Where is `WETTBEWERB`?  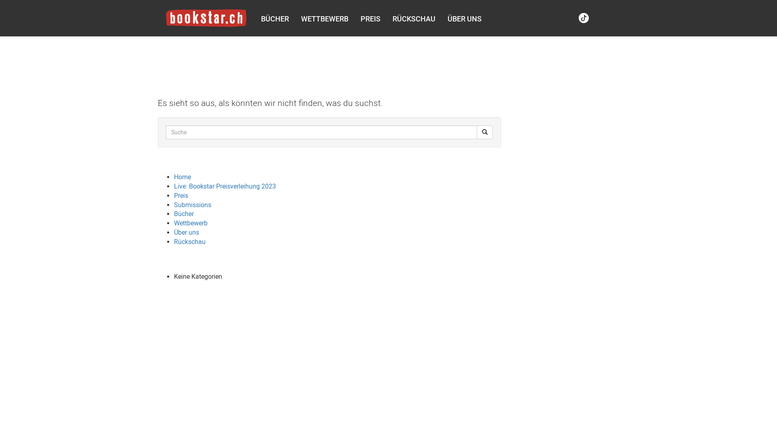
WETTBEWERB is located at coordinates (325, 19).